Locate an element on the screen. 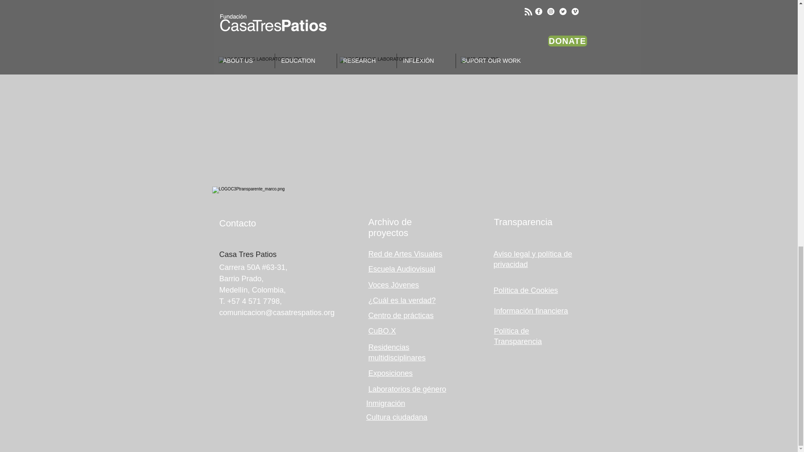  Residencias multidisciplinares is located at coordinates (397, 352).